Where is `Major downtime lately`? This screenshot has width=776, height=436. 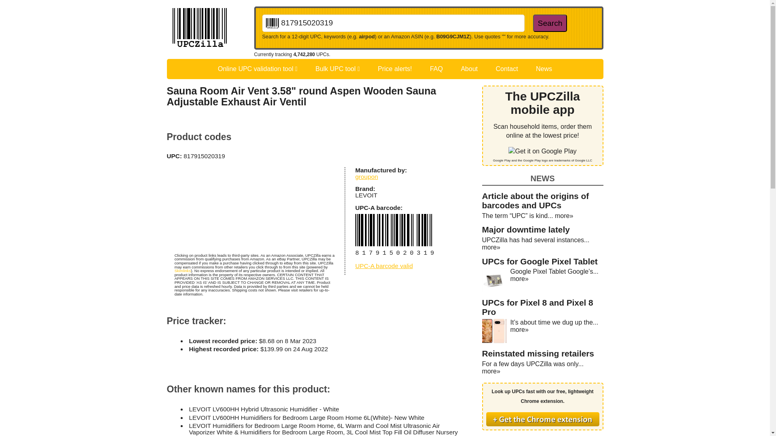
Major downtime lately is located at coordinates (525, 229).